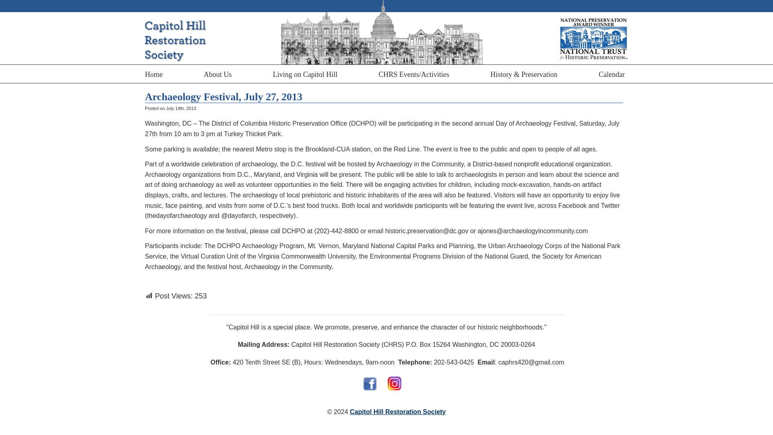 The image size is (773, 435). I want to click on Permanent Link to Archaeology Festival, July 27, 2013, so click(223, 97).